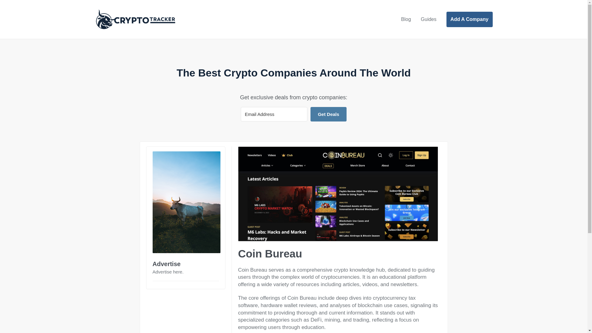 The height and width of the screenshot is (333, 592). What do you see at coordinates (406, 19) in the screenshot?
I see `Blog` at bounding box center [406, 19].